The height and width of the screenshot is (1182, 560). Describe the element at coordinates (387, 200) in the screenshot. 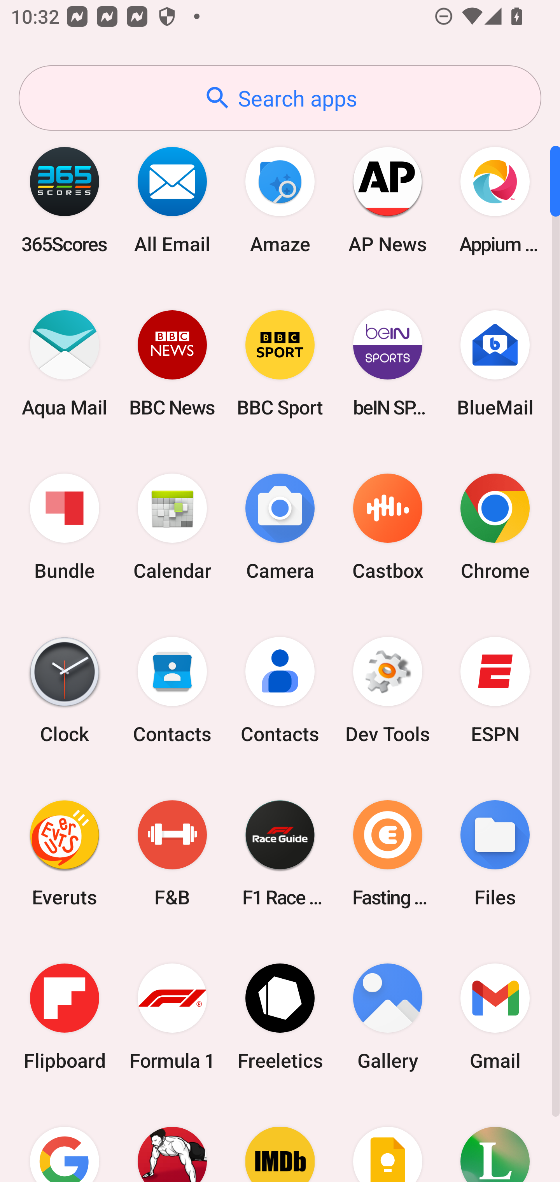

I see `AP News` at that location.